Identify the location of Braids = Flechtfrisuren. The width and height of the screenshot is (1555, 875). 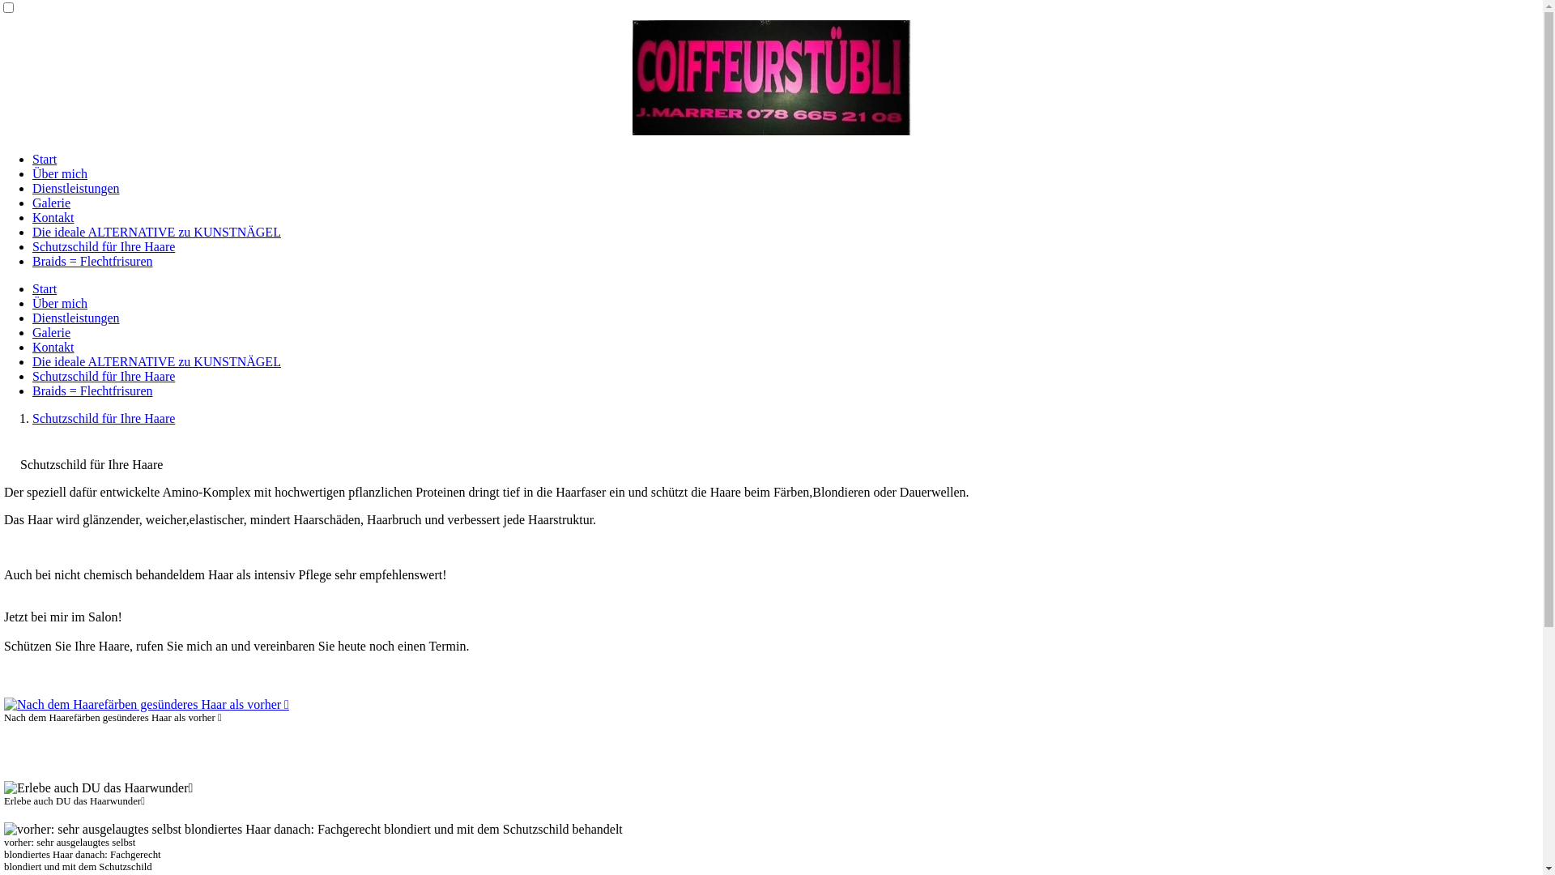
(92, 261).